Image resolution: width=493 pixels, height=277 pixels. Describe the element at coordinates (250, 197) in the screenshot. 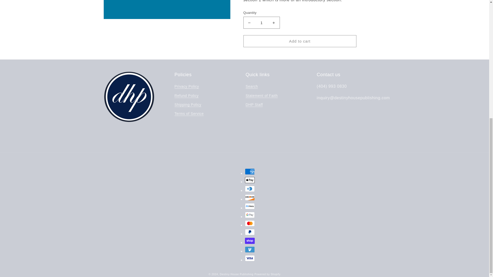

I see `Discover` at that location.